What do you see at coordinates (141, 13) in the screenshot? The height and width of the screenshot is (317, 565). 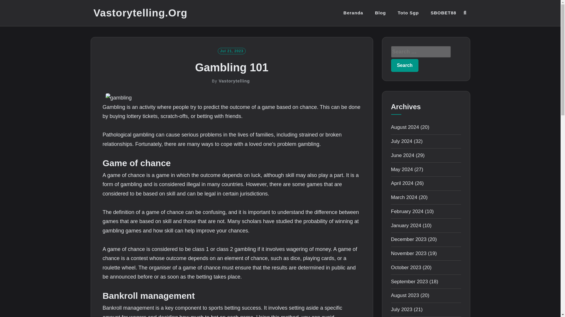 I see `Vastorytelling.Org` at bounding box center [141, 13].